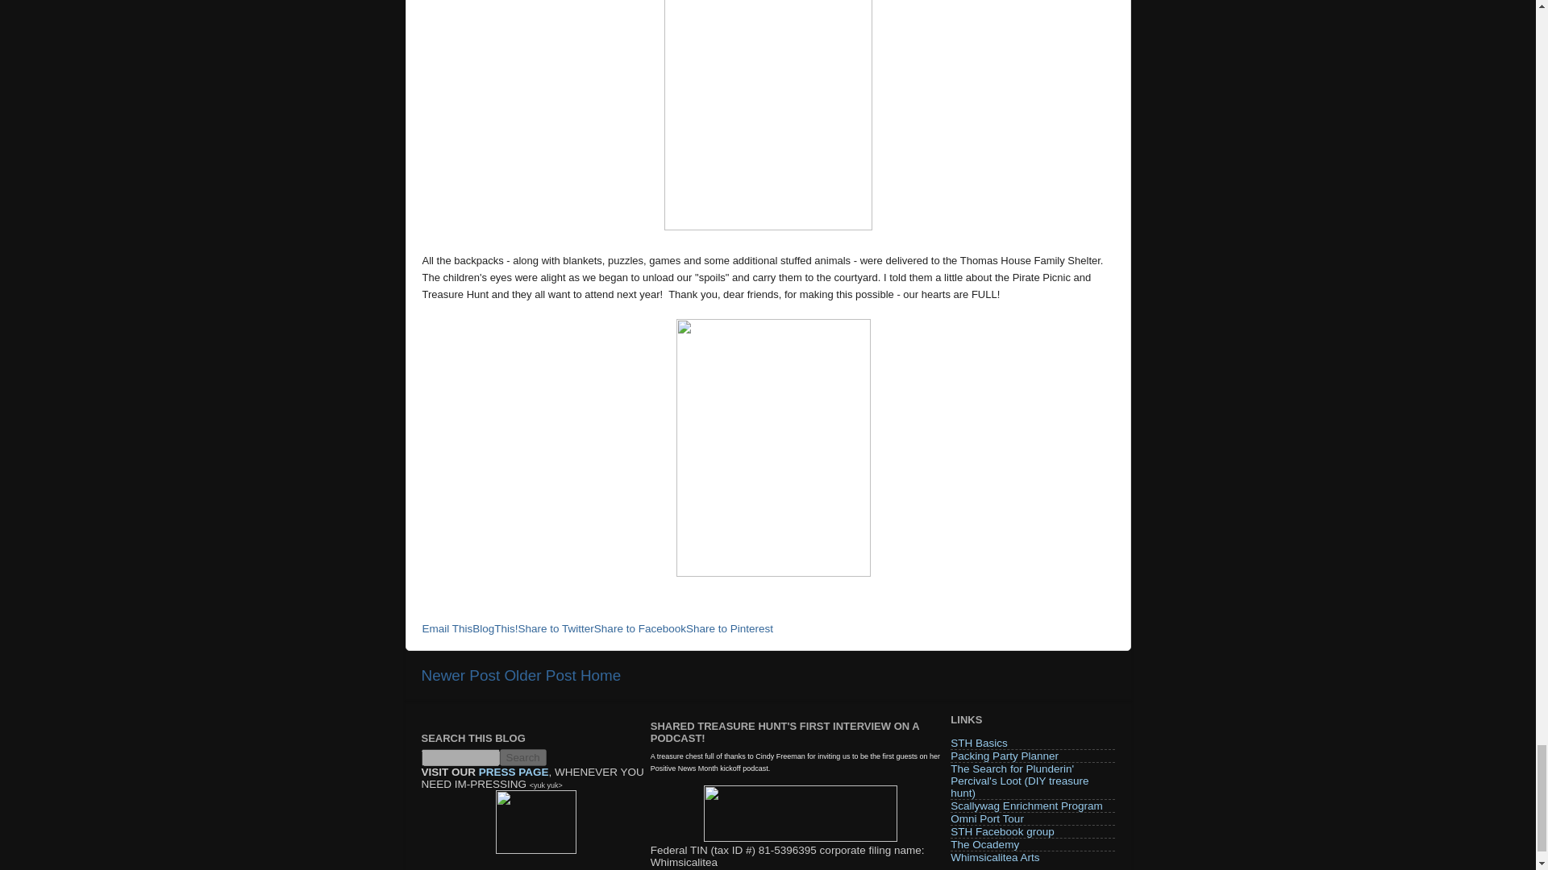 The width and height of the screenshot is (1548, 870). I want to click on search, so click(460, 757).